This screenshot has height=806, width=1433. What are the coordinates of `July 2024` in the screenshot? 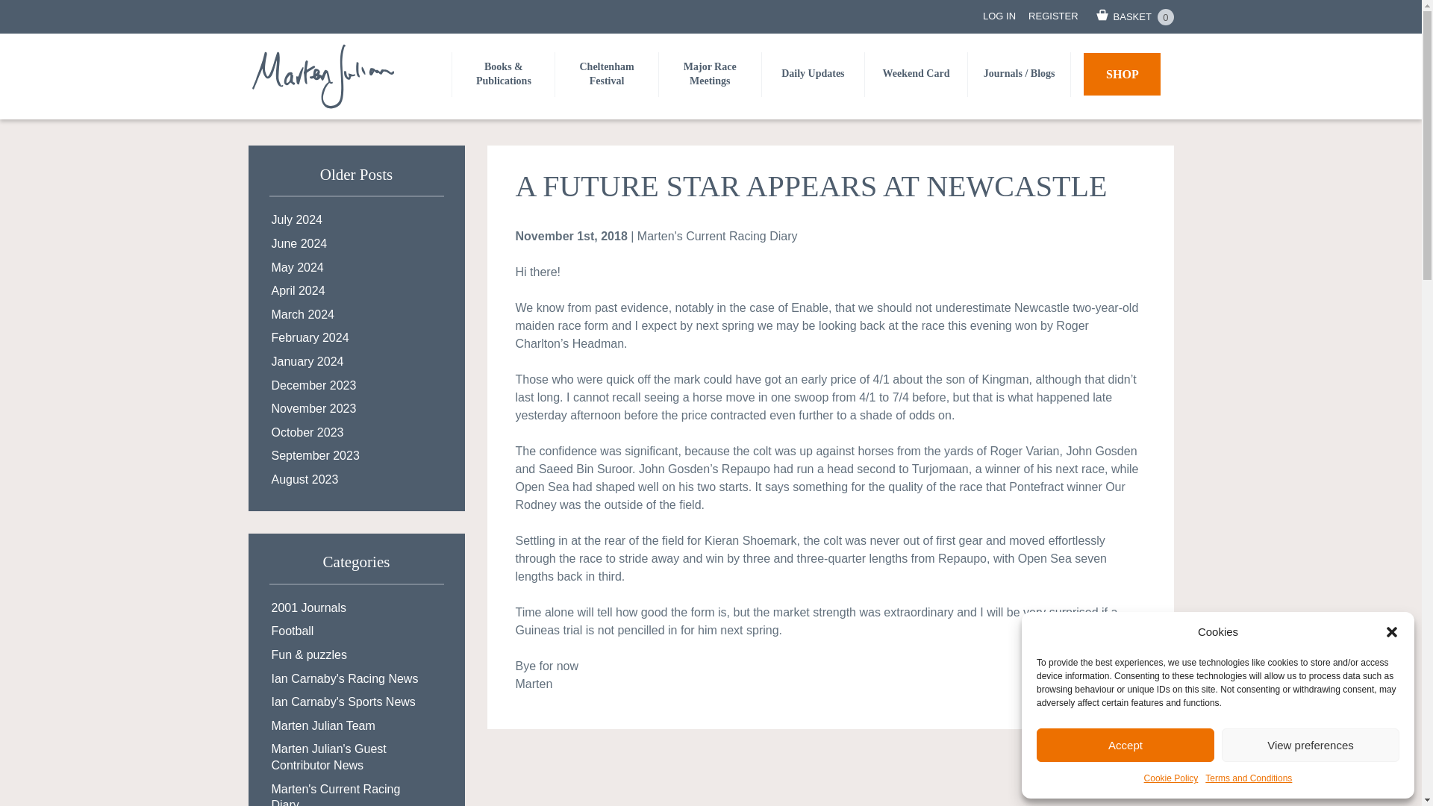 It's located at (357, 219).